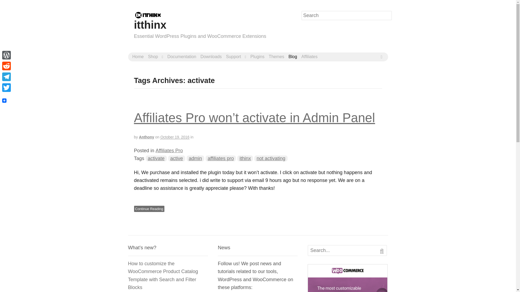 This screenshot has height=292, width=520. I want to click on ithinx, so click(245, 158).